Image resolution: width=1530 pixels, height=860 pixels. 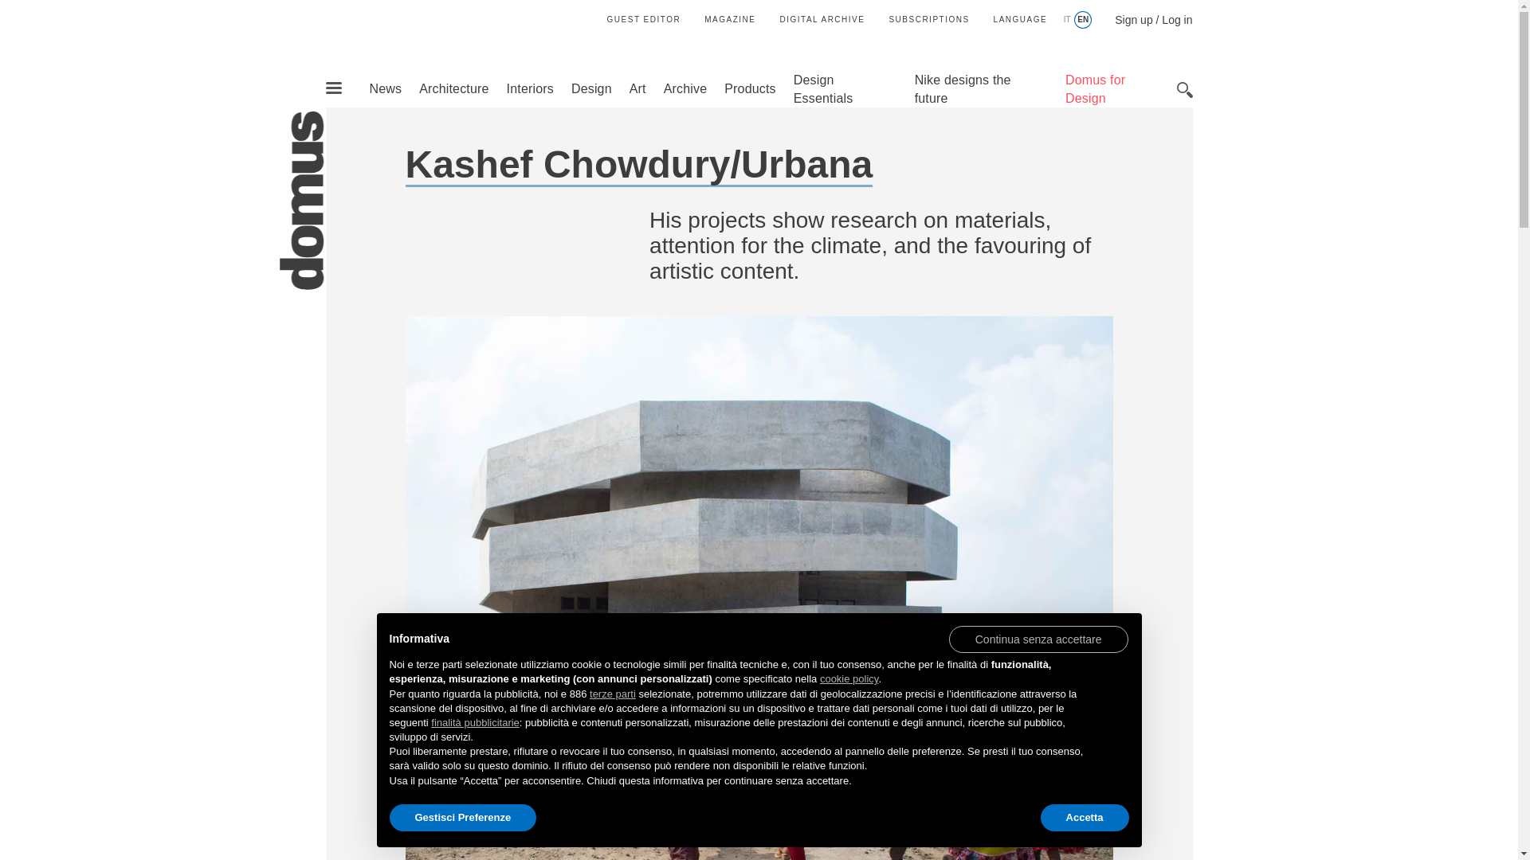 What do you see at coordinates (1095, 88) in the screenshot?
I see `Domus for Design` at bounding box center [1095, 88].